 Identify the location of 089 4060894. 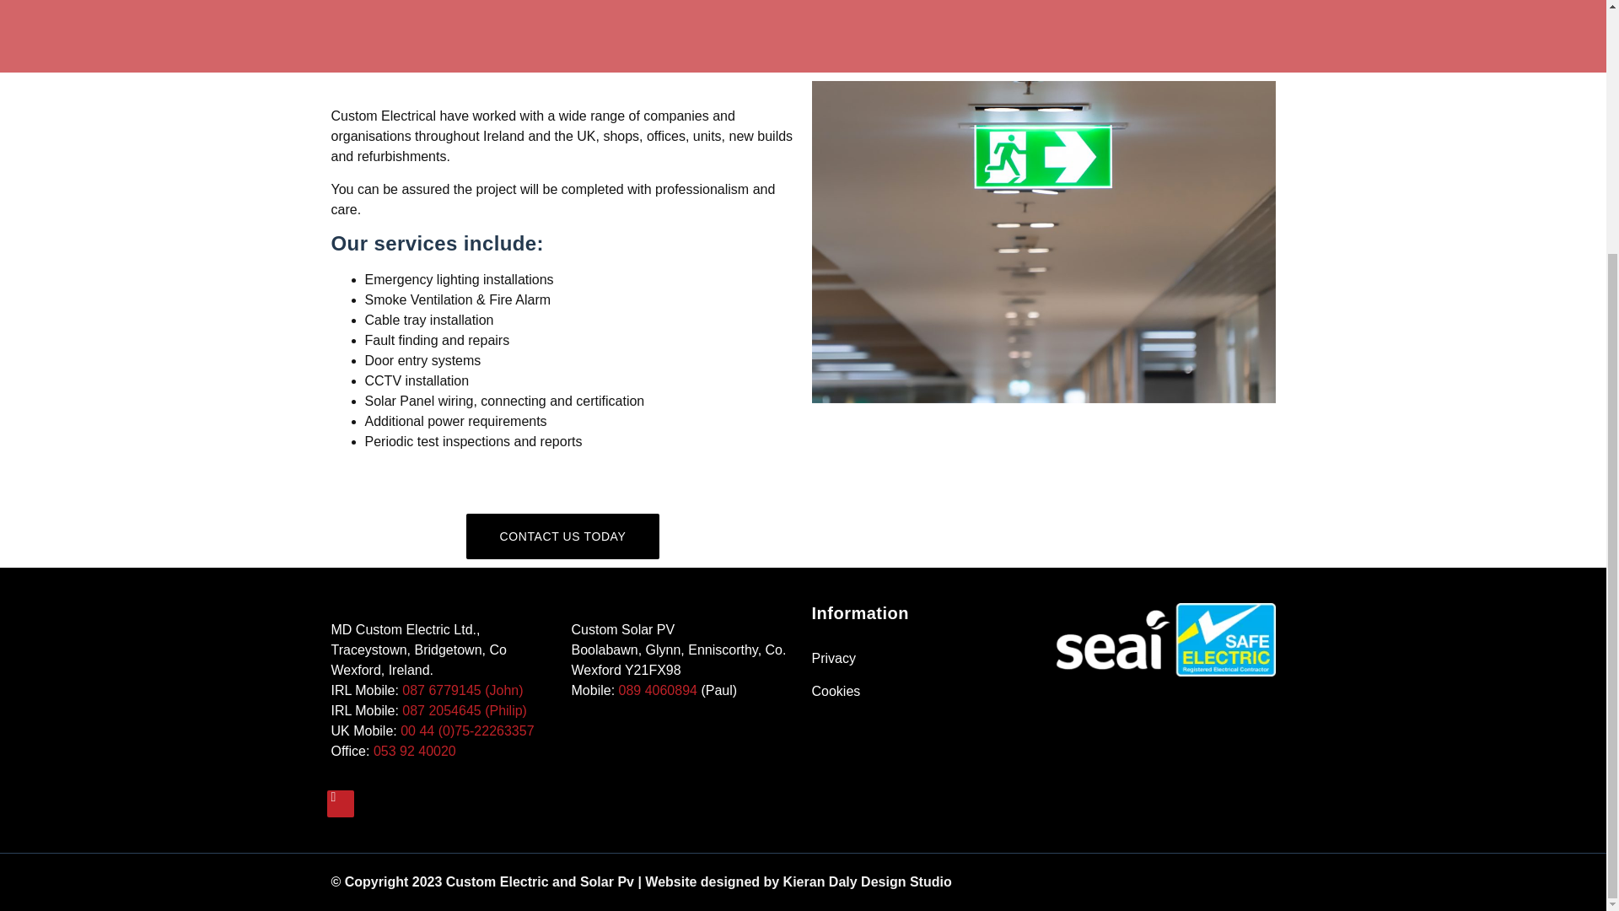
(658, 690).